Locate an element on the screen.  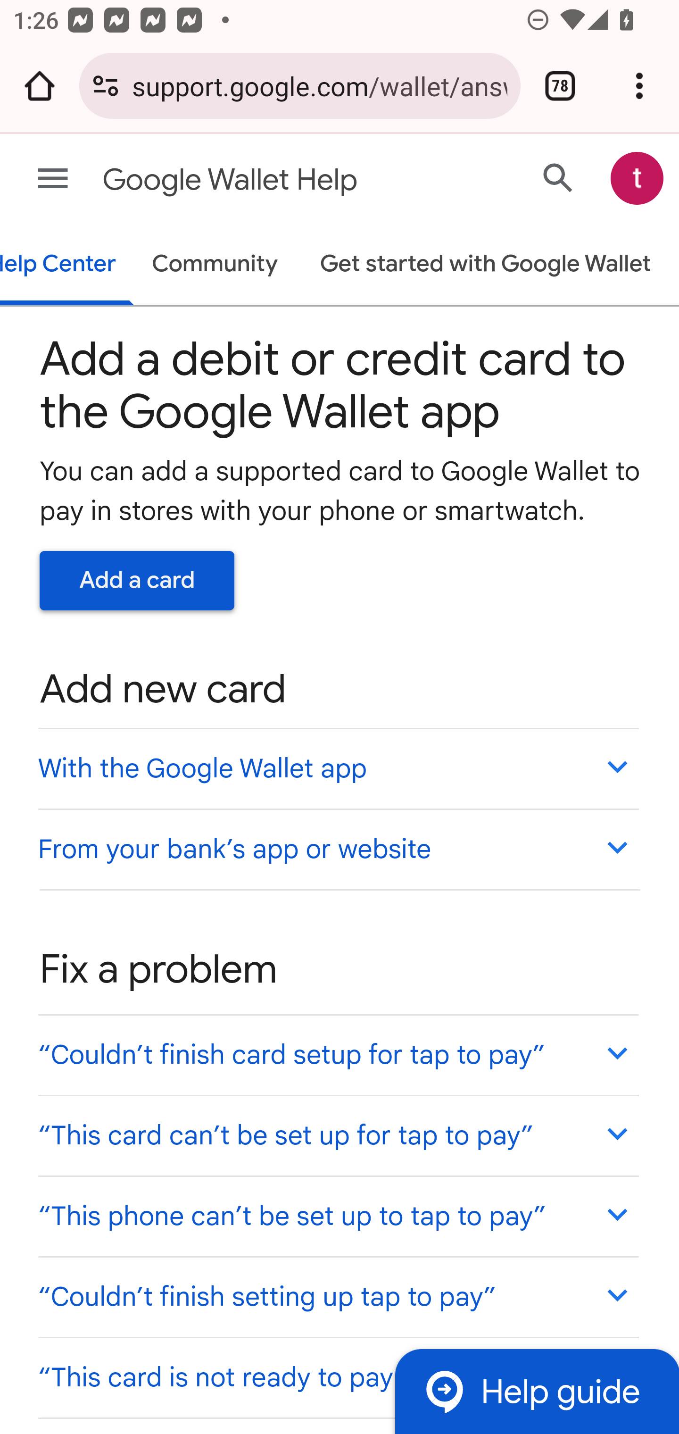
“Couldn’t finish setting up tap to pay” is located at coordinates (338, 1296).